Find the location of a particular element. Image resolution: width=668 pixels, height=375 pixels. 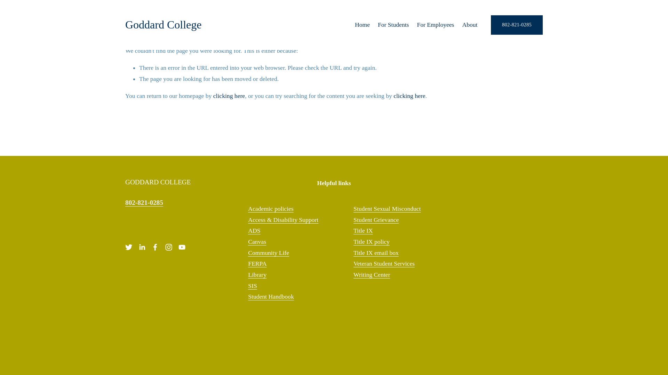

Home is located at coordinates (362, 25).